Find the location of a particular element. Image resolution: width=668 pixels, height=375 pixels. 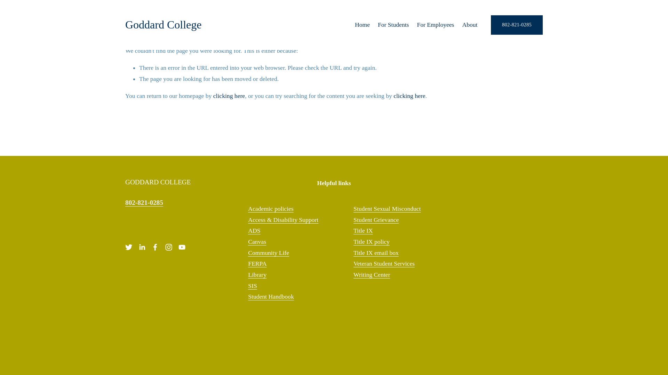

Home is located at coordinates (362, 25).